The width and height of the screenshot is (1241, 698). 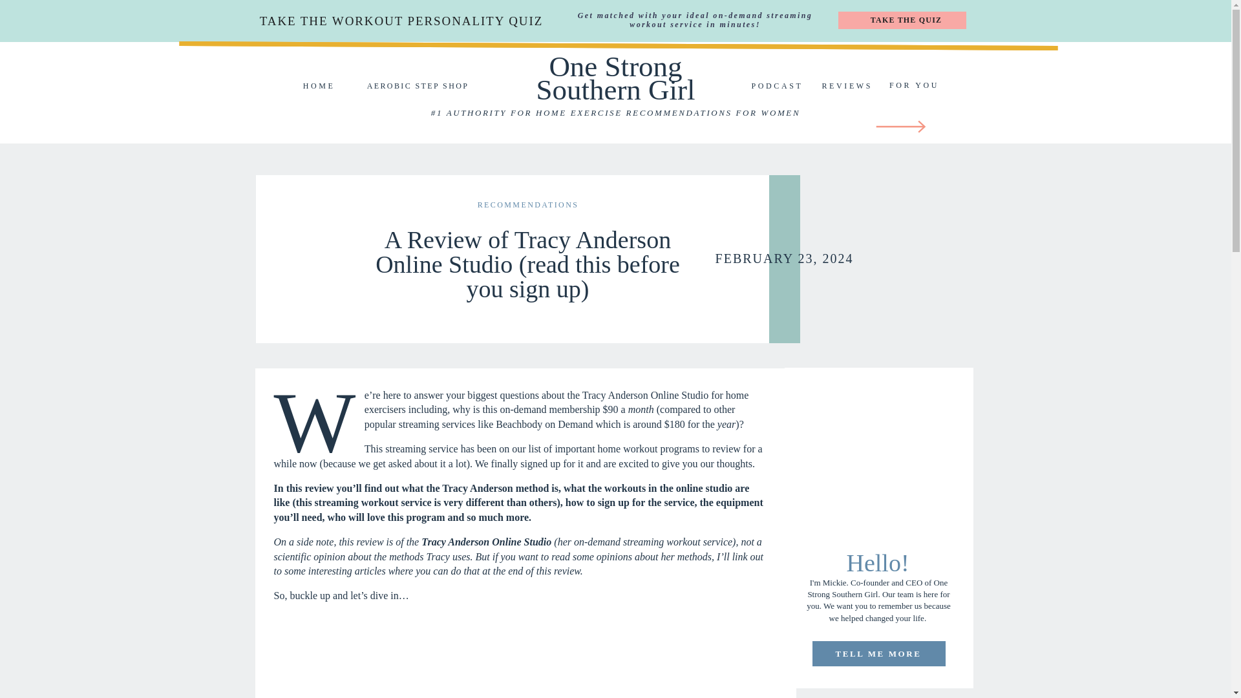 I want to click on REVIEWS, so click(x=847, y=86).